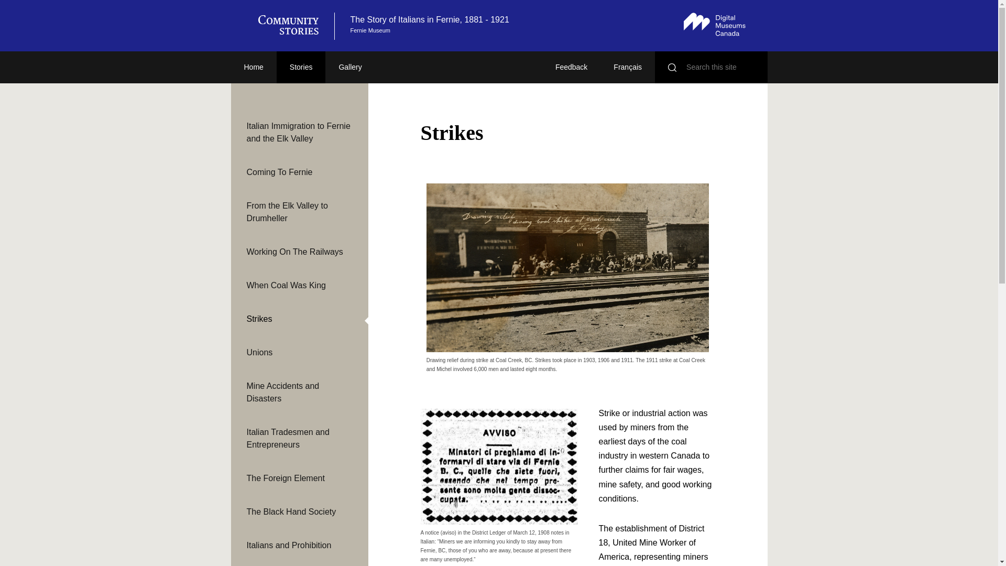 The image size is (1006, 566). Describe the element at coordinates (299, 212) in the screenshot. I see `From the Elk Valley to Drumheller` at that location.